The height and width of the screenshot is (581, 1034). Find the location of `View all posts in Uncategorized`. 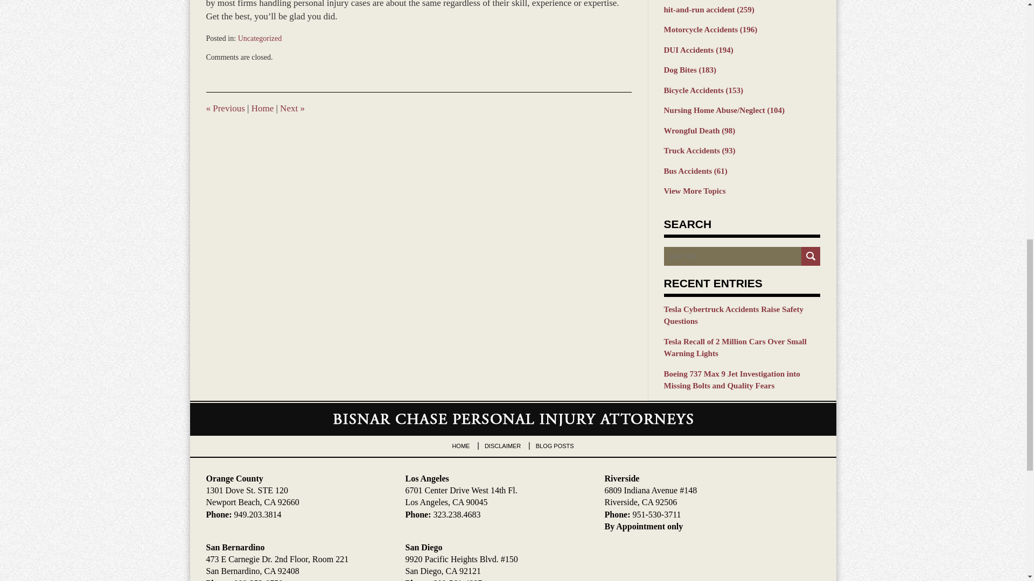

View all posts in Uncategorized is located at coordinates (260, 38).